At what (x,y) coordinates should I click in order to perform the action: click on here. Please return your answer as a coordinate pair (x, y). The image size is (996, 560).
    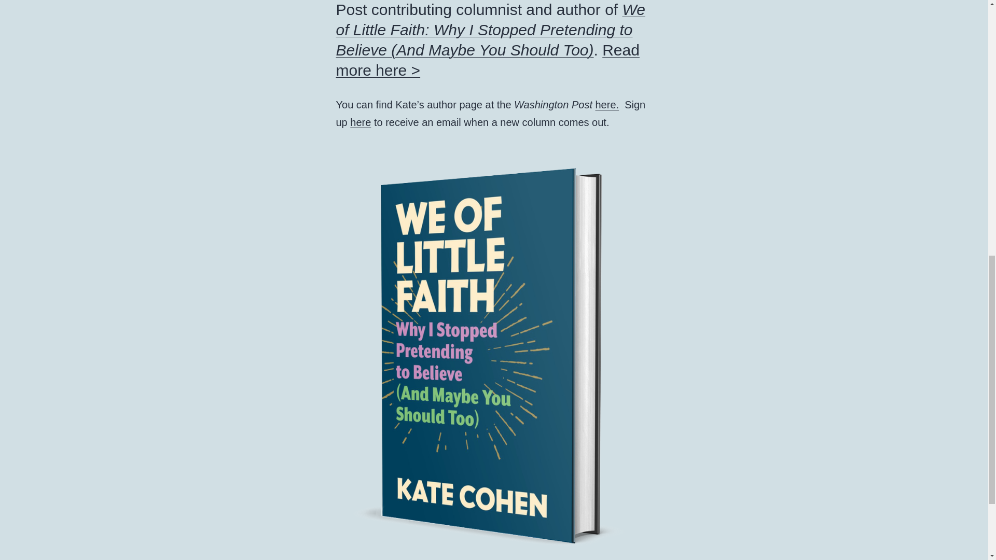
    Looking at the image, I should click on (360, 122).